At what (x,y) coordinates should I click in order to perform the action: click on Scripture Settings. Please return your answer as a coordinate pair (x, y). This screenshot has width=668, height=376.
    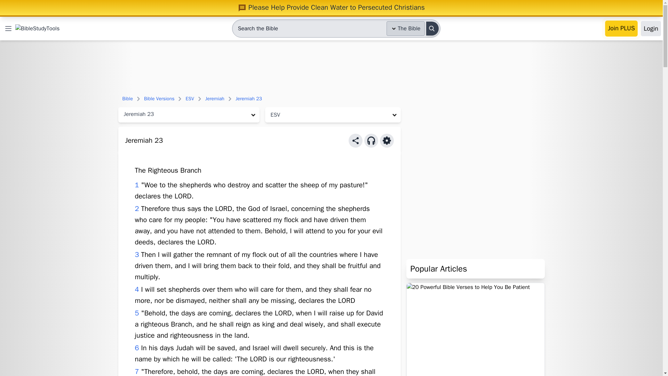
    Looking at the image, I should click on (387, 141).